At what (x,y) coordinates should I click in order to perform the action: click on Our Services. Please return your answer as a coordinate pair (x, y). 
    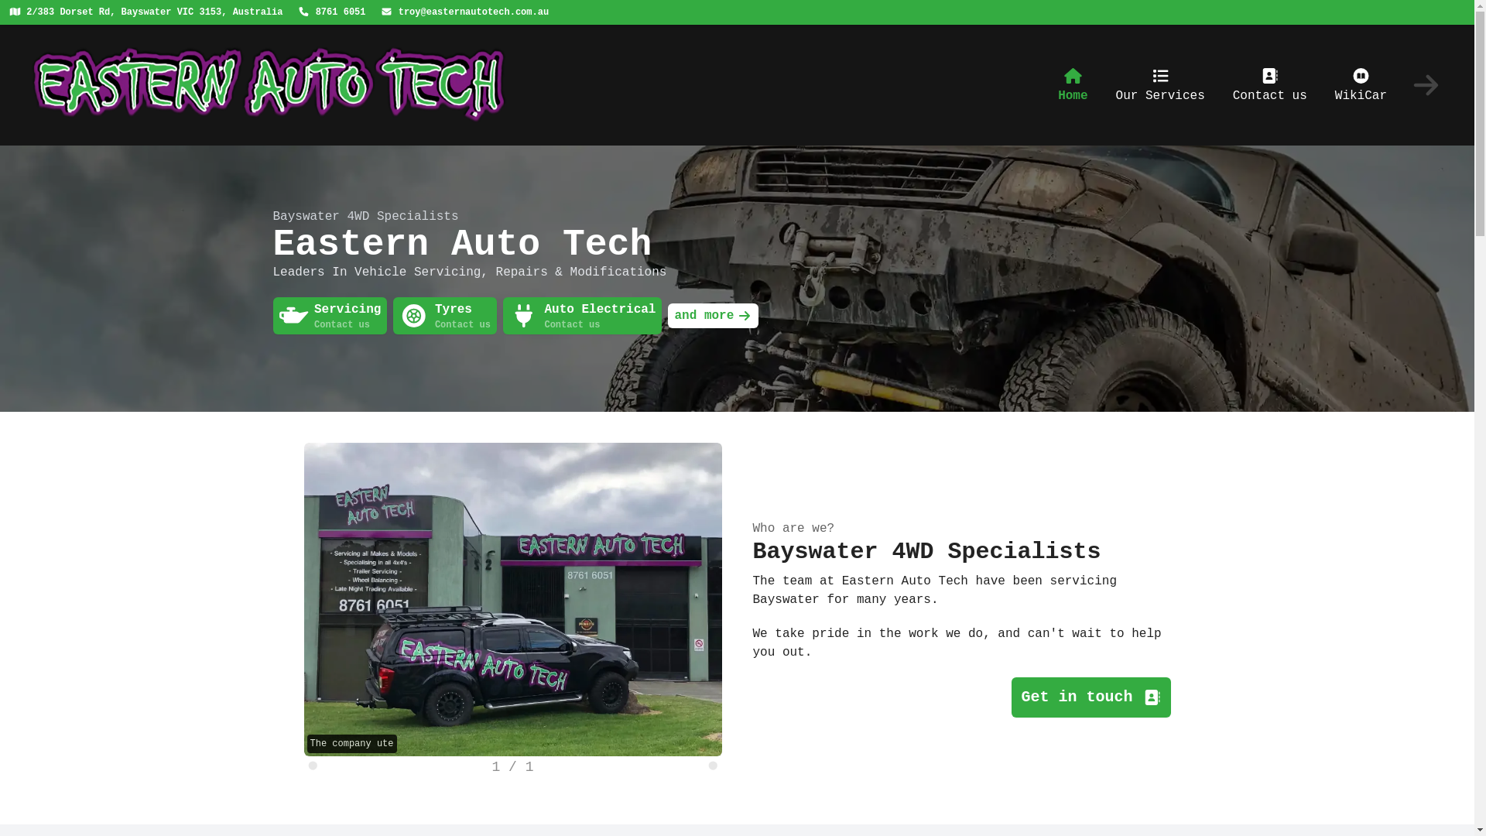
    Looking at the image, I should click on (1161, 85).